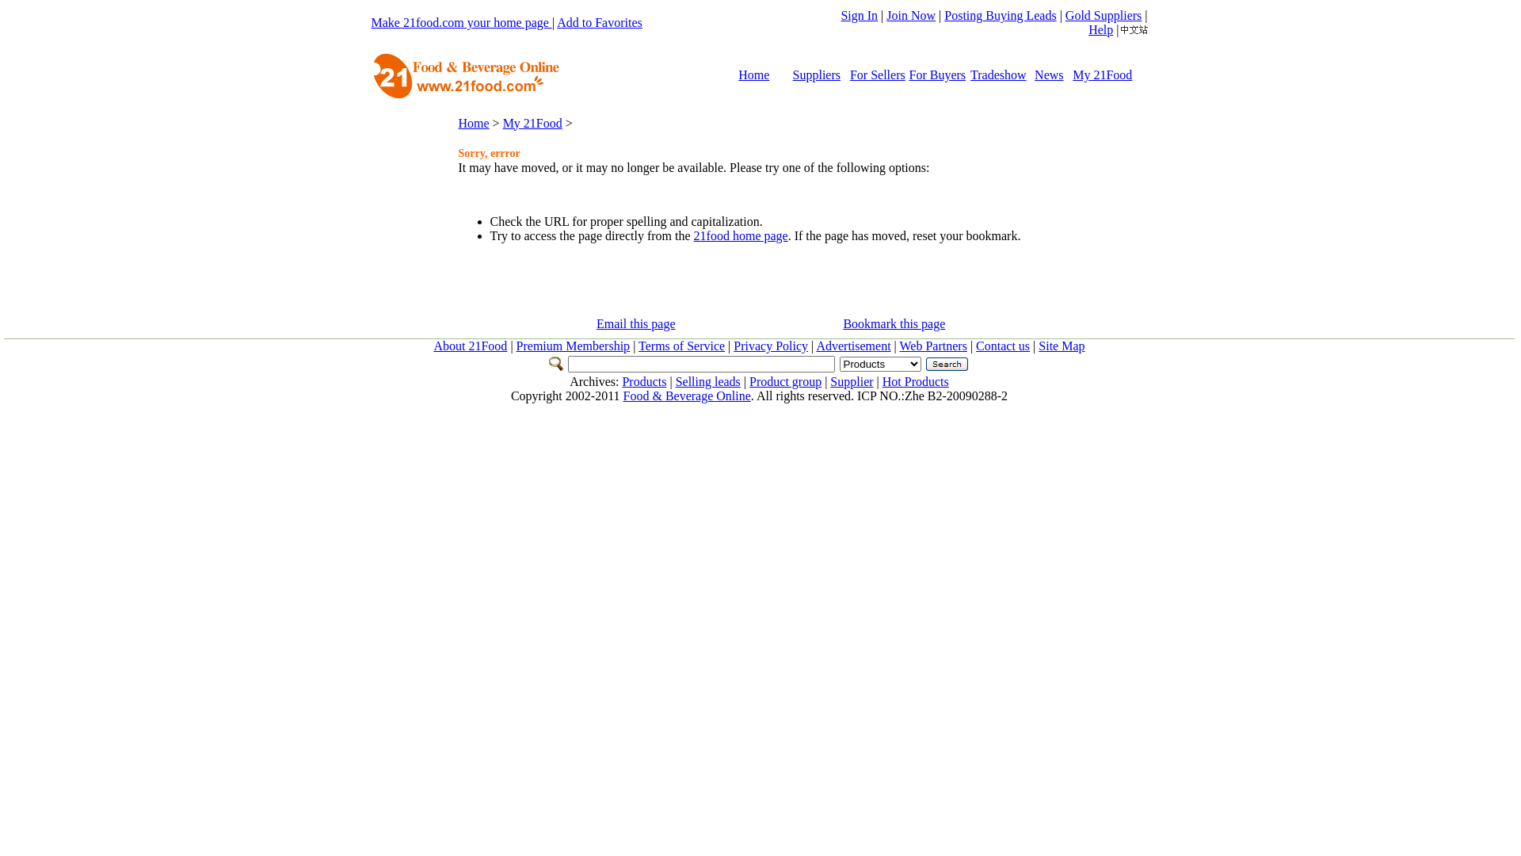 This screenshot has height=856, width=1521. I want to click on Home, so click(754, 75).